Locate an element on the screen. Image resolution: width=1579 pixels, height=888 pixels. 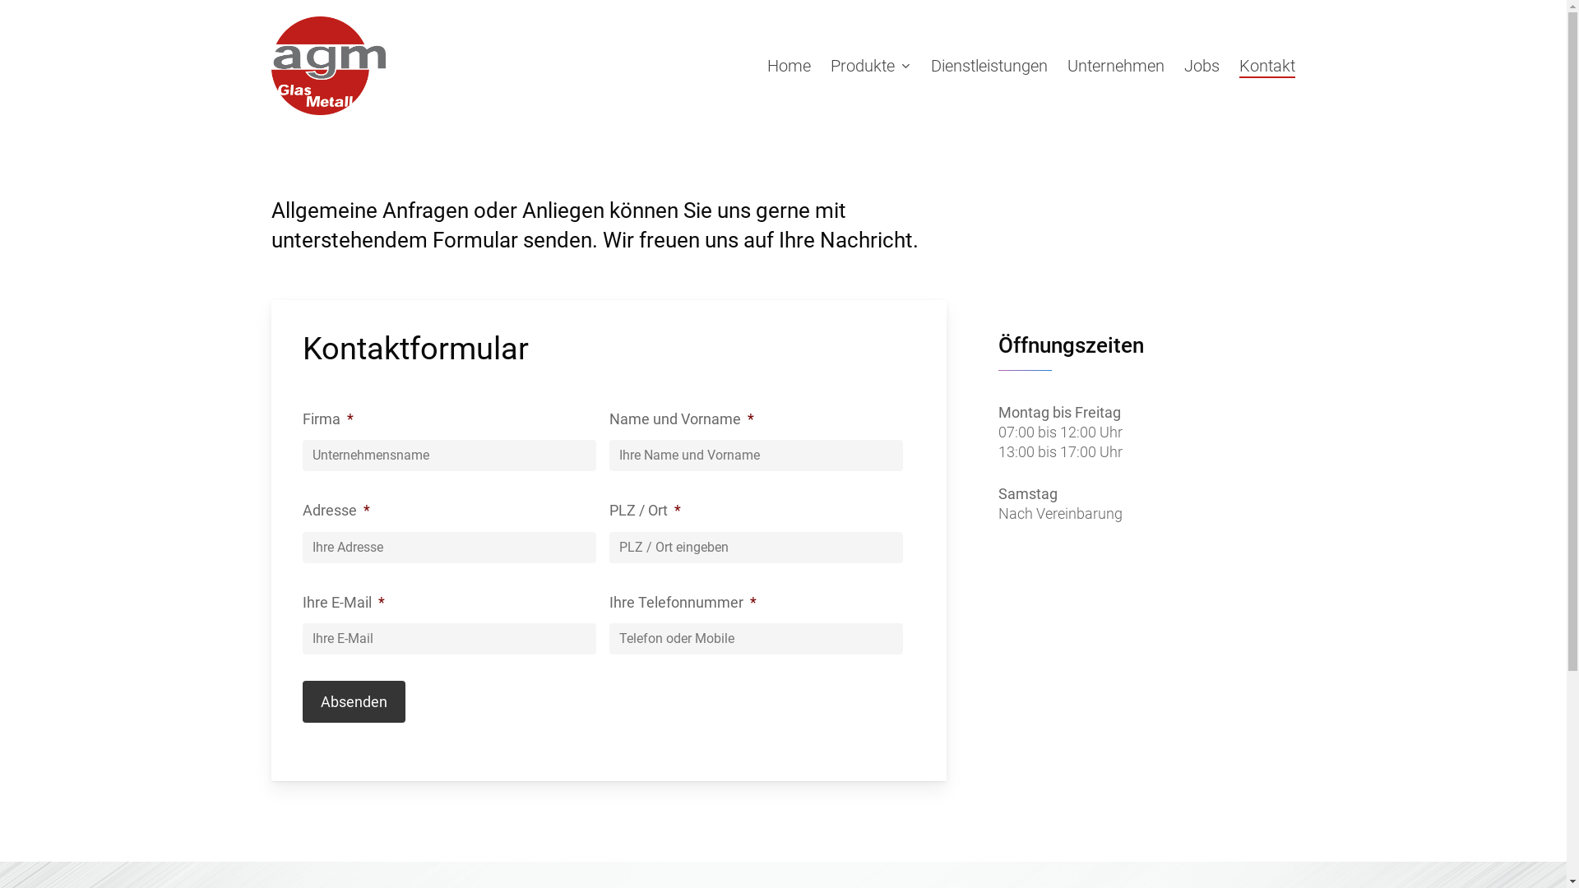
Unternehmen is located at coordinates (1116, 66).